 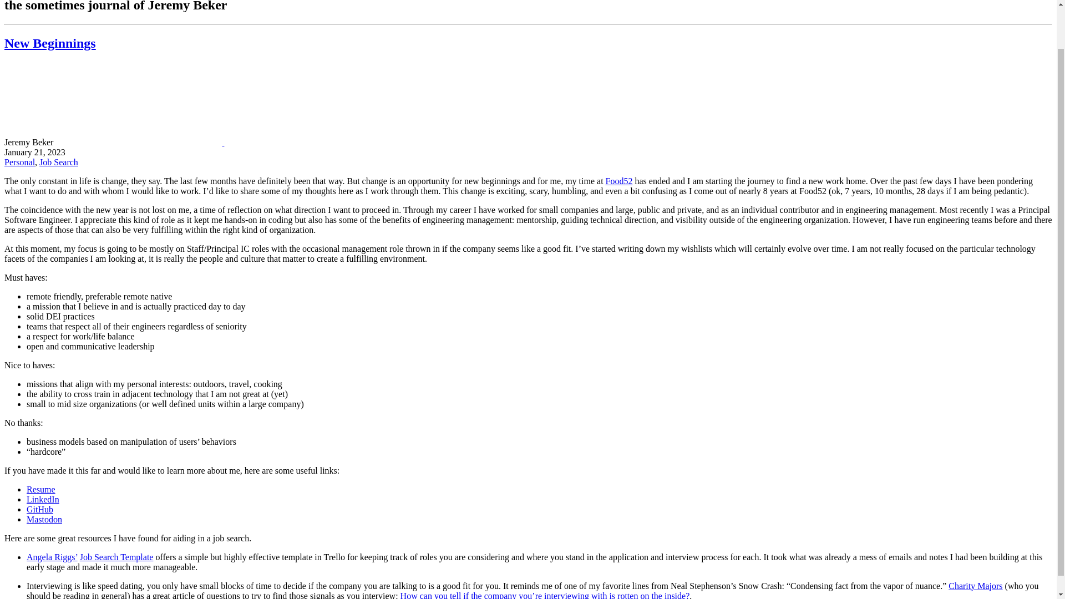 I want to click on GitHub, so click(x=40, y=509).